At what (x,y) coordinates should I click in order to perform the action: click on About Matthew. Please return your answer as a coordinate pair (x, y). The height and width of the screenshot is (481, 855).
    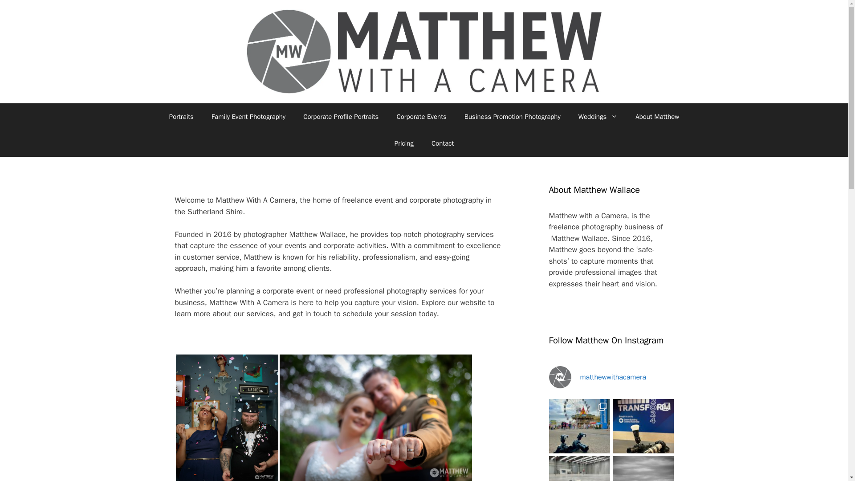
    Looking at the image, I should click on (657, 117).